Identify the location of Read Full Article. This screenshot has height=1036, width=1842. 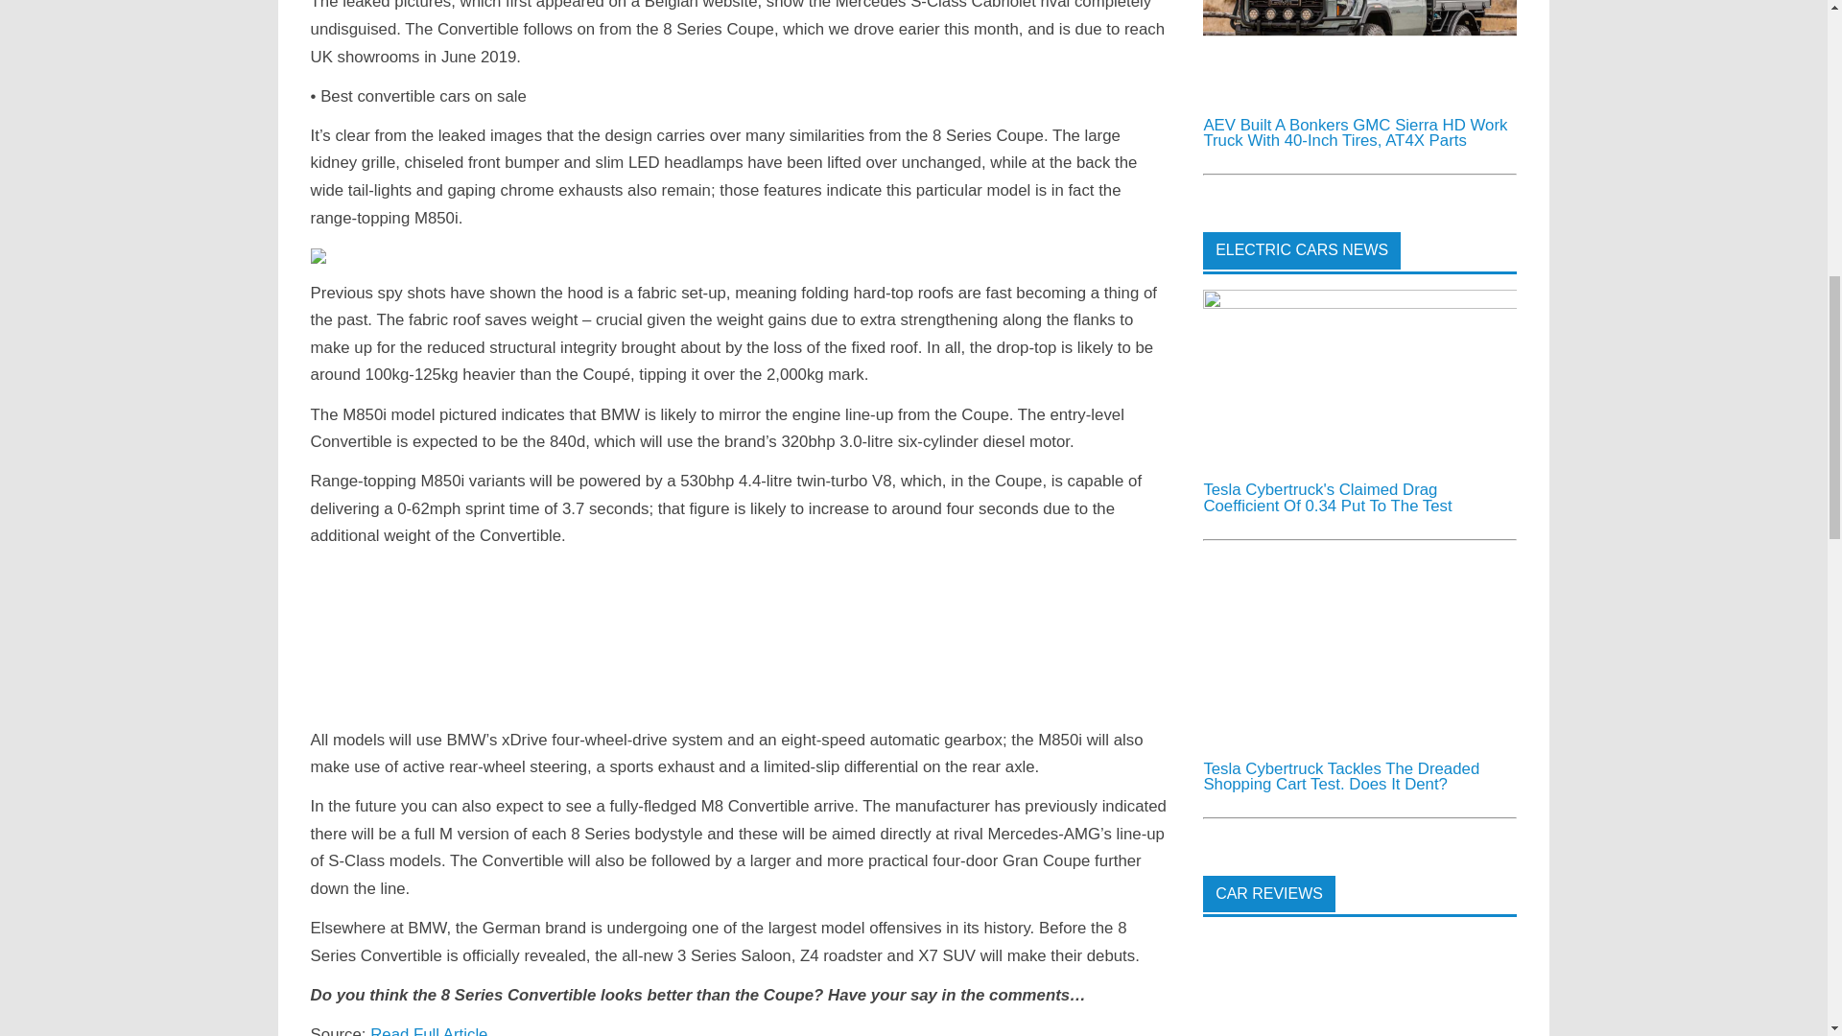
(428, 1030).